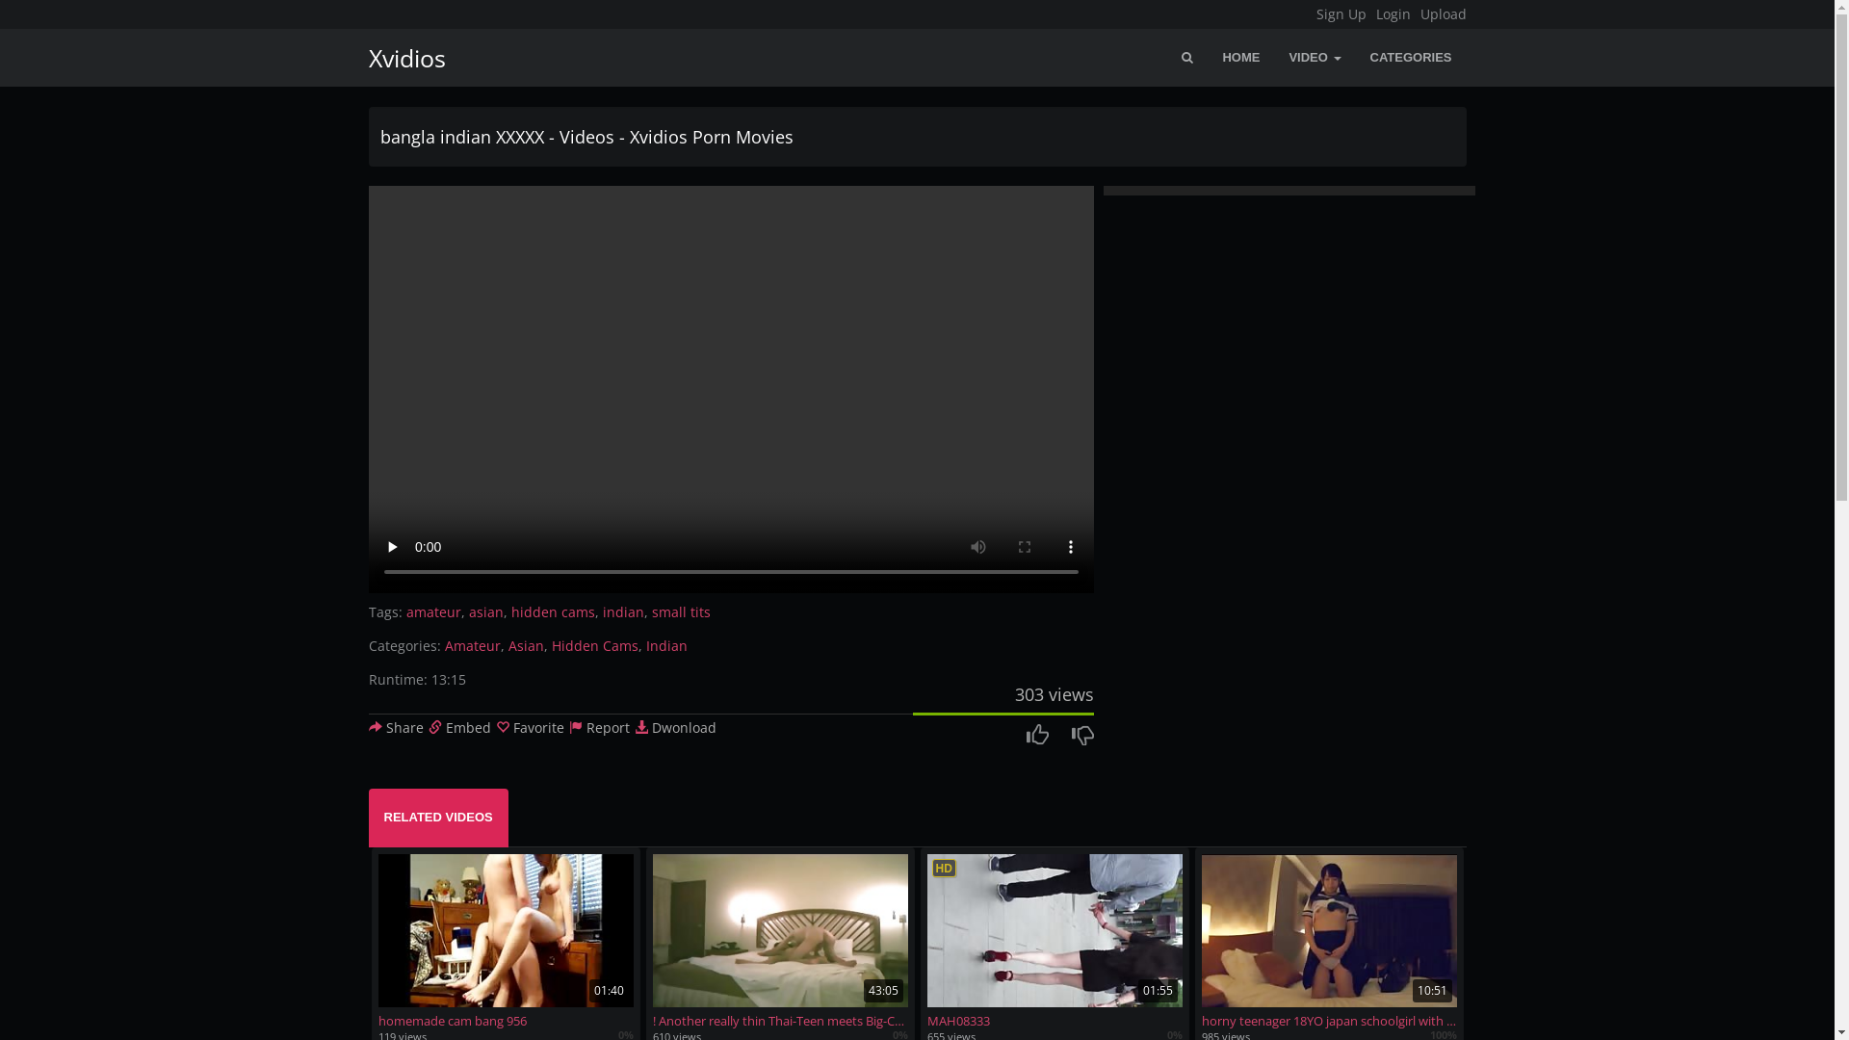 The width and height of the screenshot is (1849, 1040). Describe the element at coordinates (458, 728) in the screenshot. I see `Embed` at that location.